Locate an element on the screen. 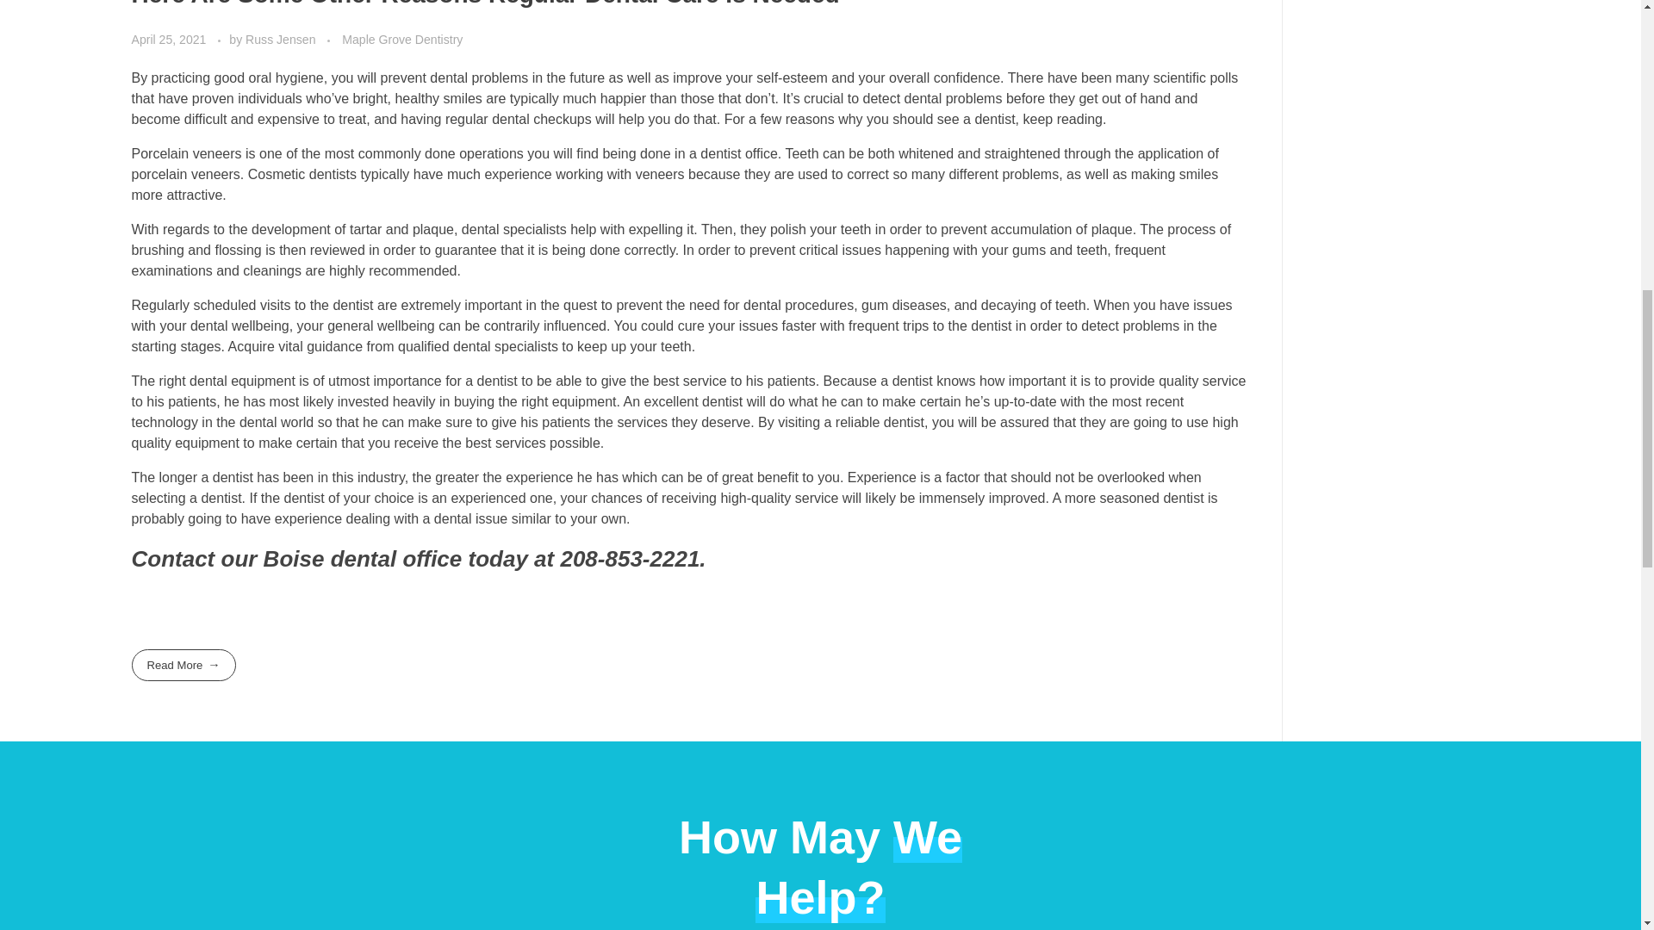 Image resolution: width=1654 pixels, height=930 pixels. Maple Grove Dentistry is located at coordinates (402, 40).